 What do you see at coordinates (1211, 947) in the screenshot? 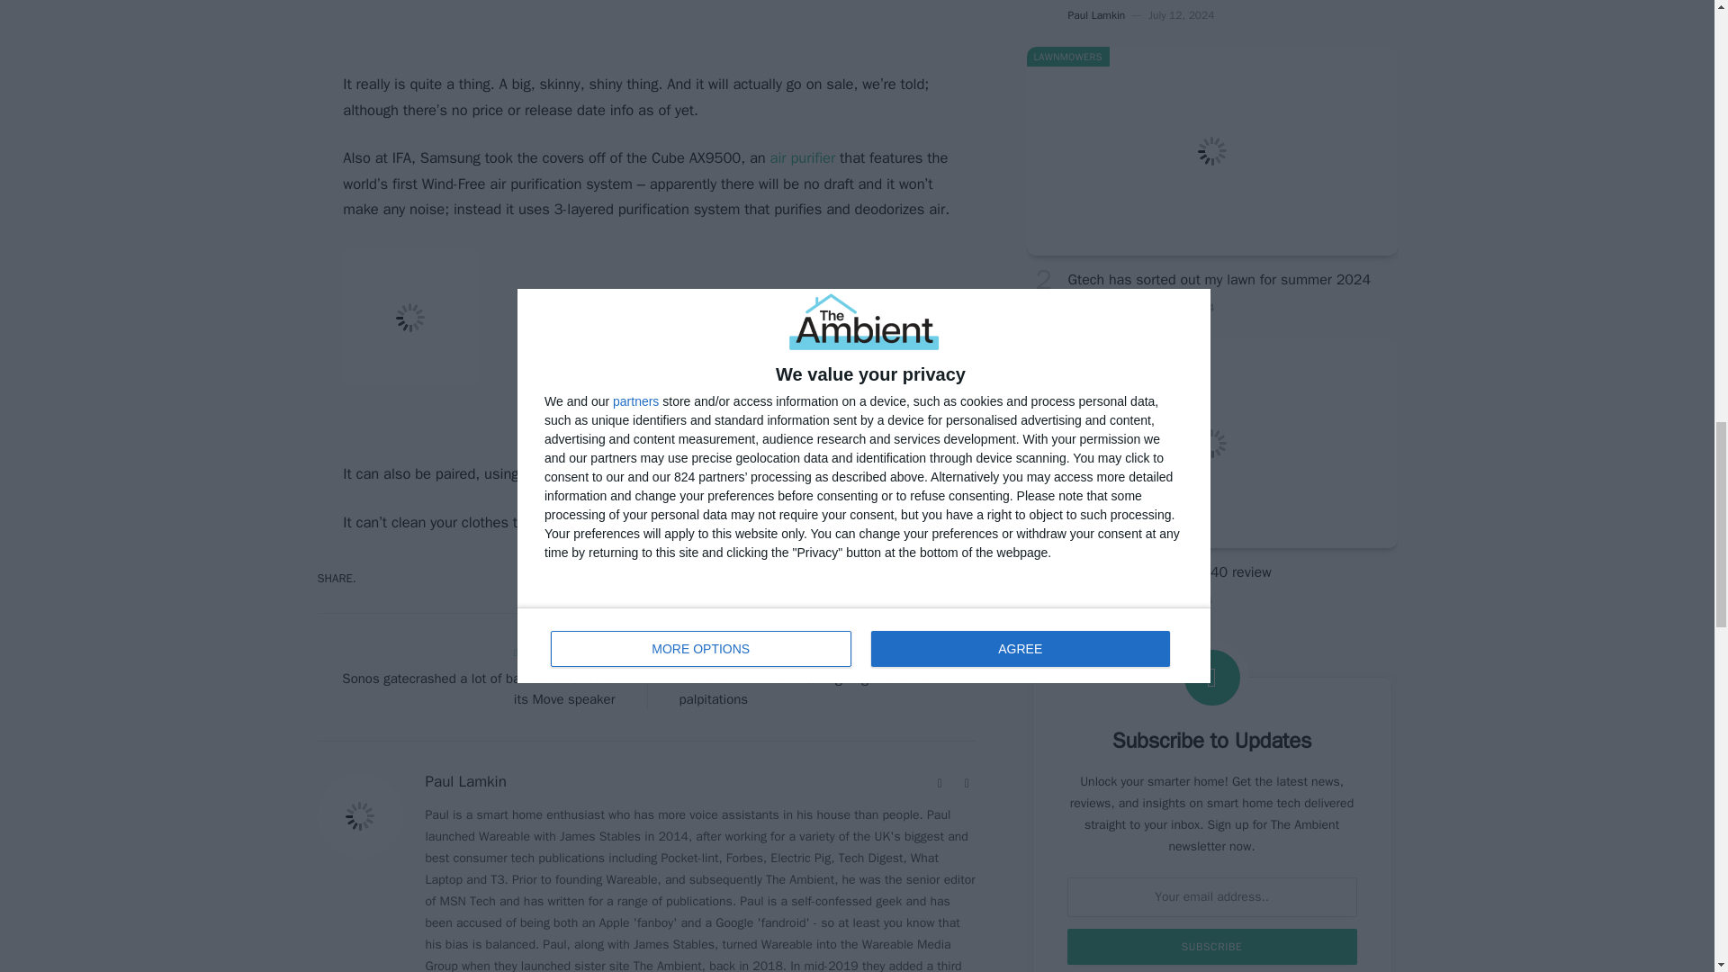
I see `Subscribe` at bounding box center [1211, 947].